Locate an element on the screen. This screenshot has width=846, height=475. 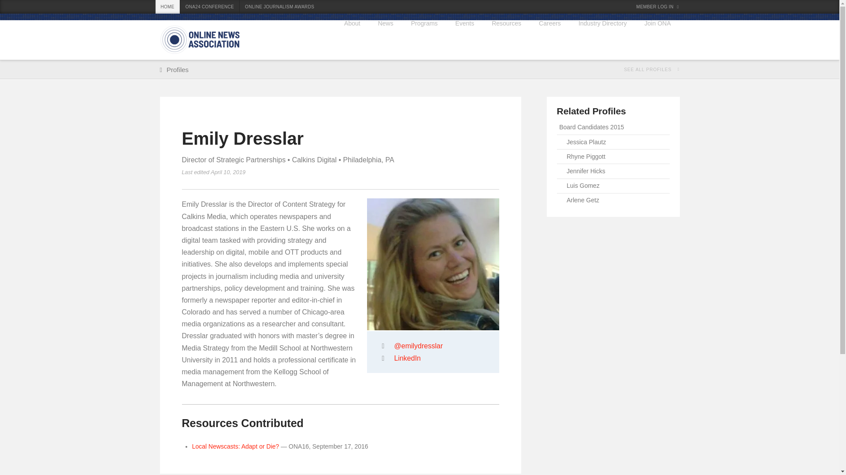
ONLINE JOURNALISM AWARDS is located at coordinates (279, 7).